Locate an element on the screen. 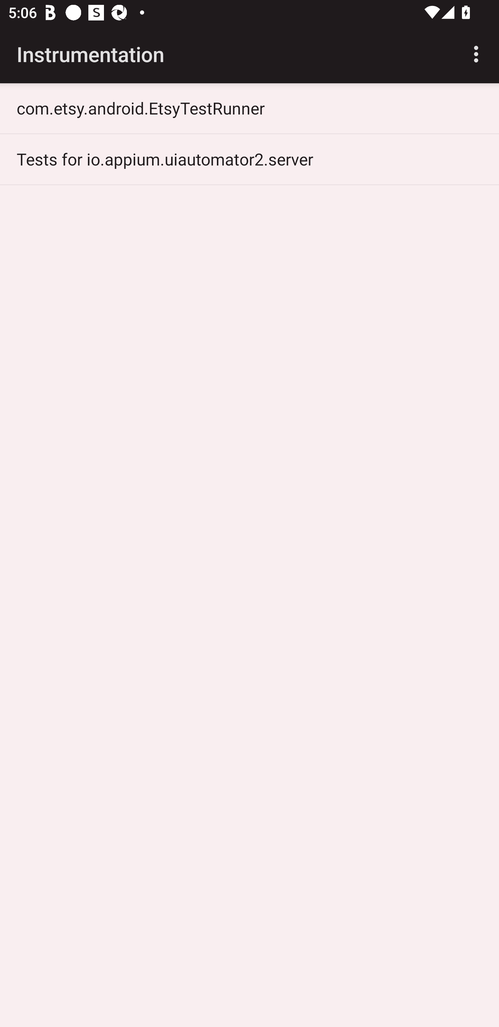 The image size is (499, 1027). Tests for io.appium.uiautomator2.server is located at coordinates (249, 159).